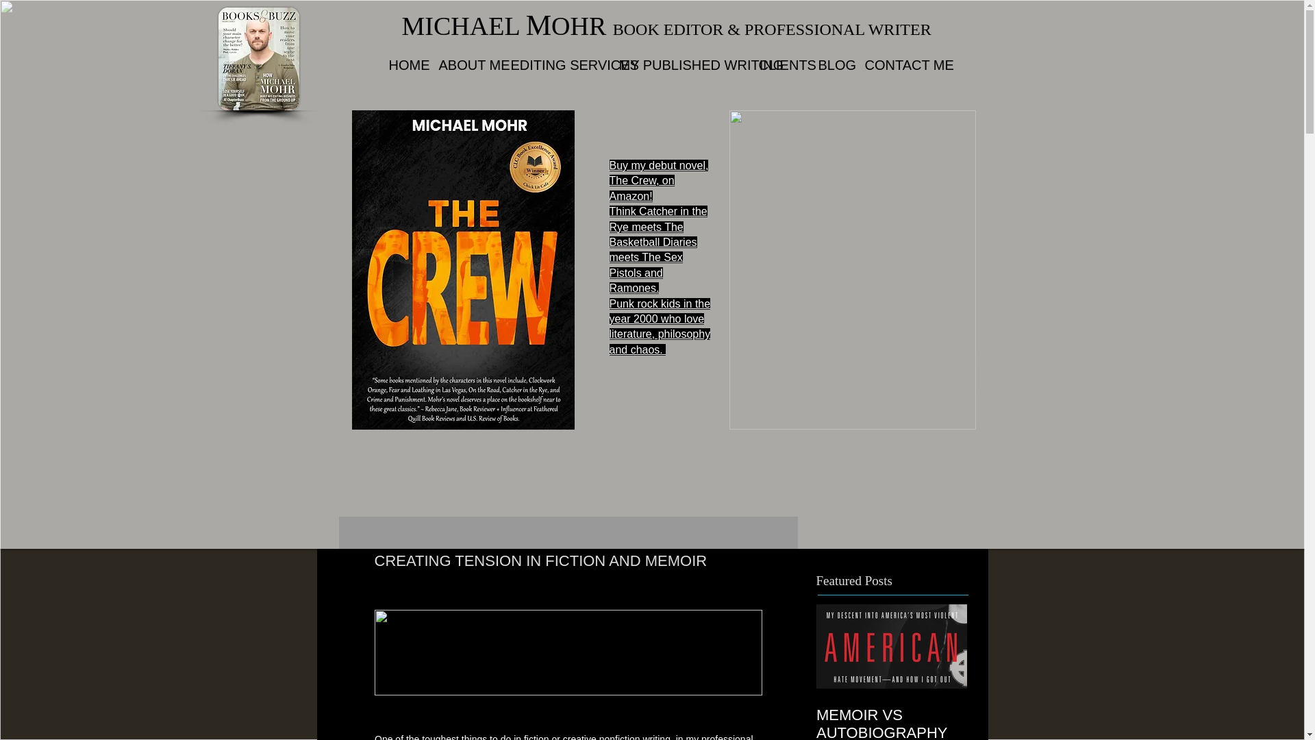 The height and width of the screenshot is (740, 1315). Describe the element at coordinates (403, 65) in the screenshot. I see `HOME` at that location.